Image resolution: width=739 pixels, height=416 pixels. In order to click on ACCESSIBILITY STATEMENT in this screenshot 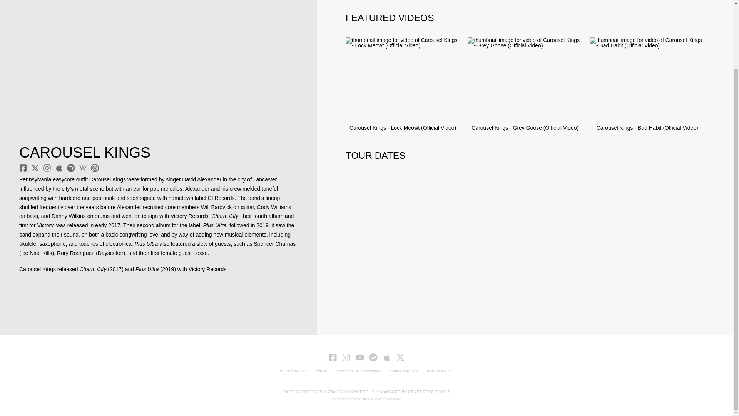, I will do `click(358, 371)`.